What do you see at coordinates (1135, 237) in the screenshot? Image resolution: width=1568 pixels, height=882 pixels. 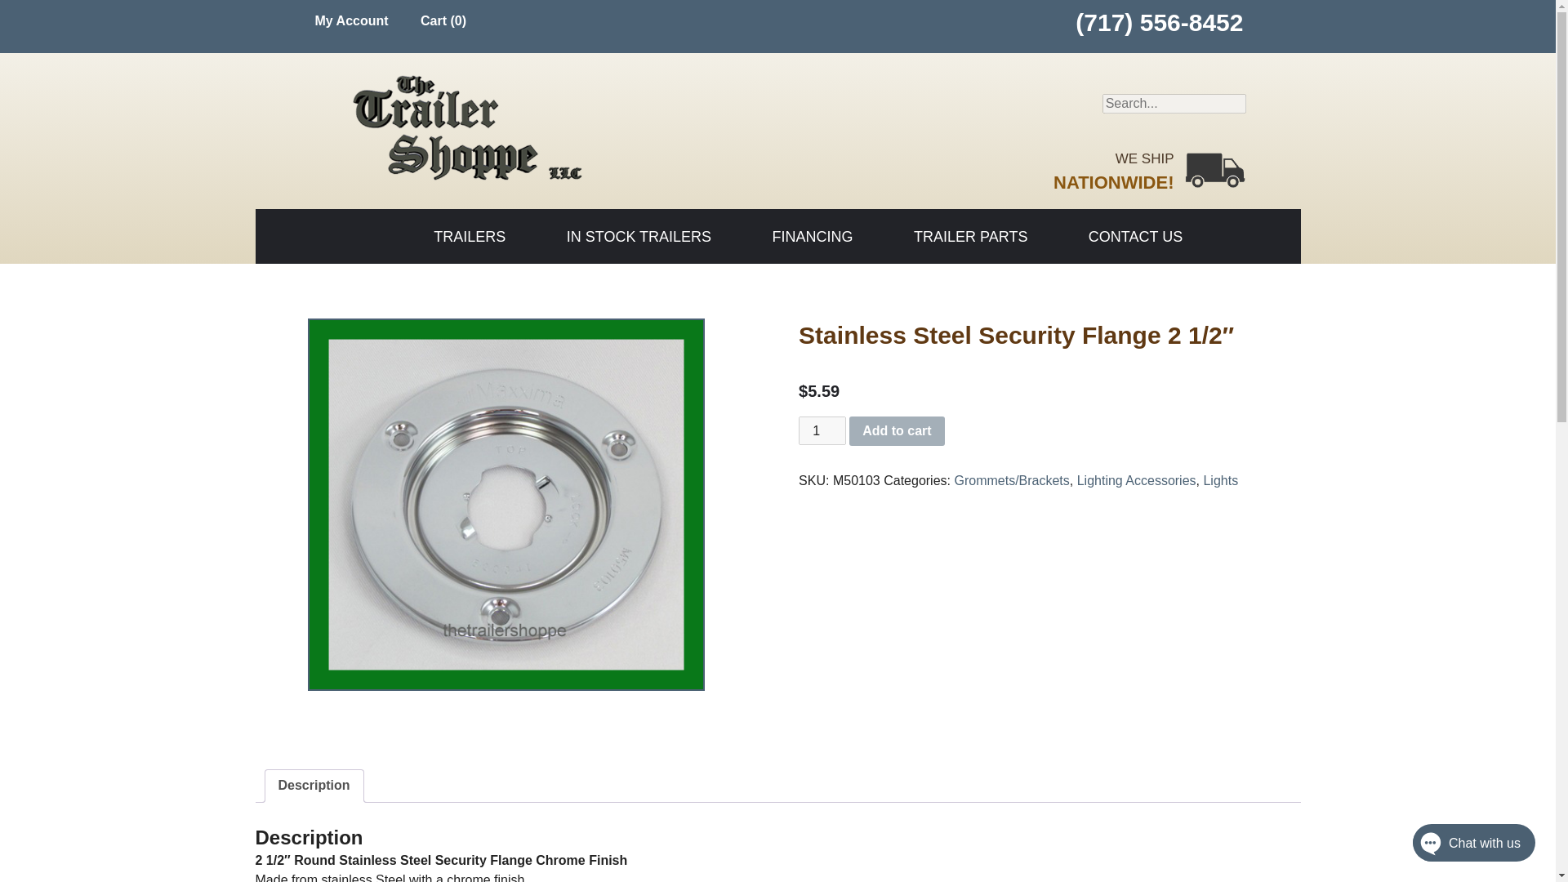 I see `CONTACT US` at bounding box center [1135, 237].